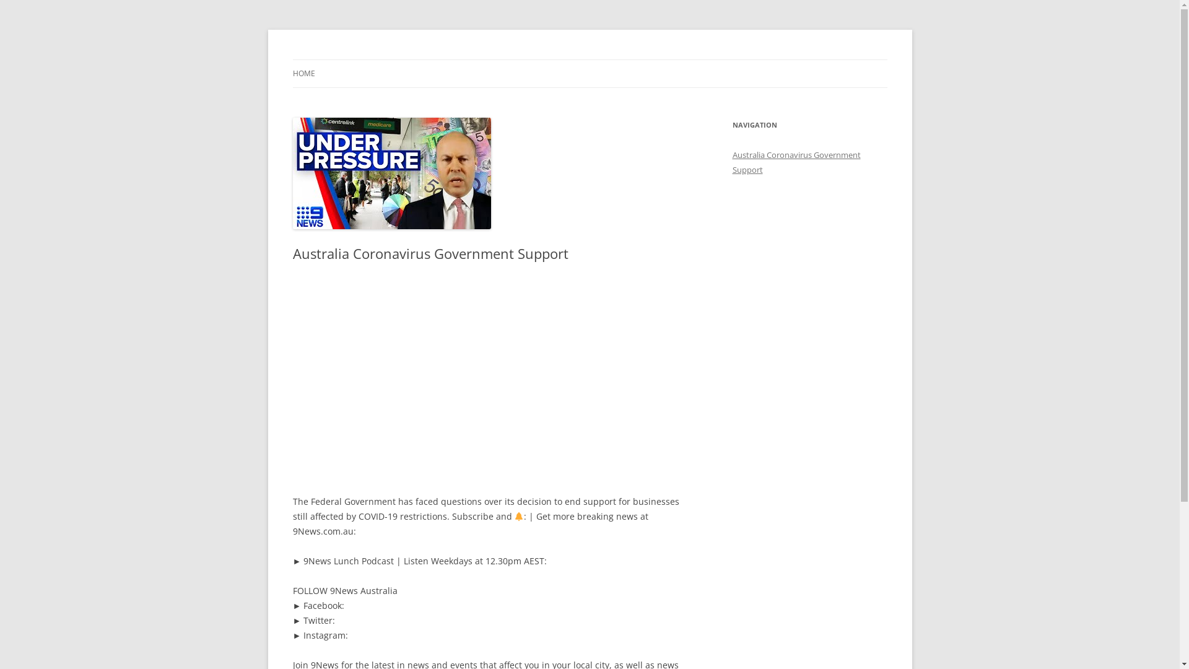 Image resolution: width=1189 pixels, height=669 pixels. What do you see at coordinates (471, 59) in the screenshot?
I see `Coronavirus Update 2020-21 | Hunhenden H.` at bounding box center [471, 59].